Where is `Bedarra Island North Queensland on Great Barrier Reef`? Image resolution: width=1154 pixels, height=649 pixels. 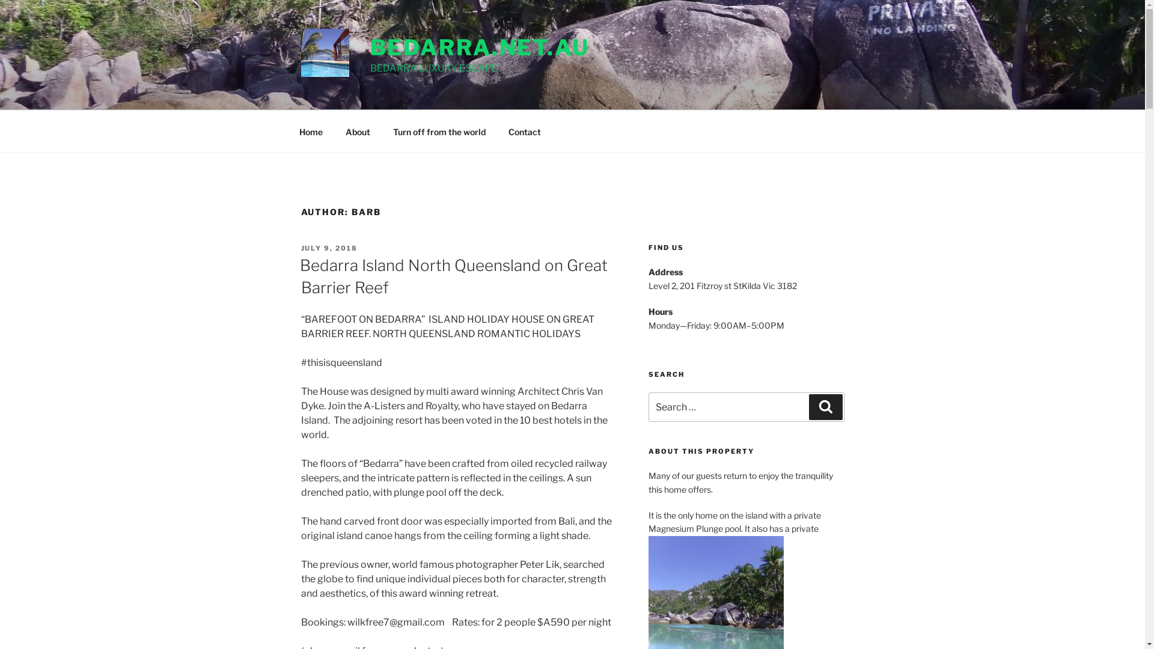 Bedarra Island North Queensland on Great Barrier Reef is located at coordinates (453, 276).